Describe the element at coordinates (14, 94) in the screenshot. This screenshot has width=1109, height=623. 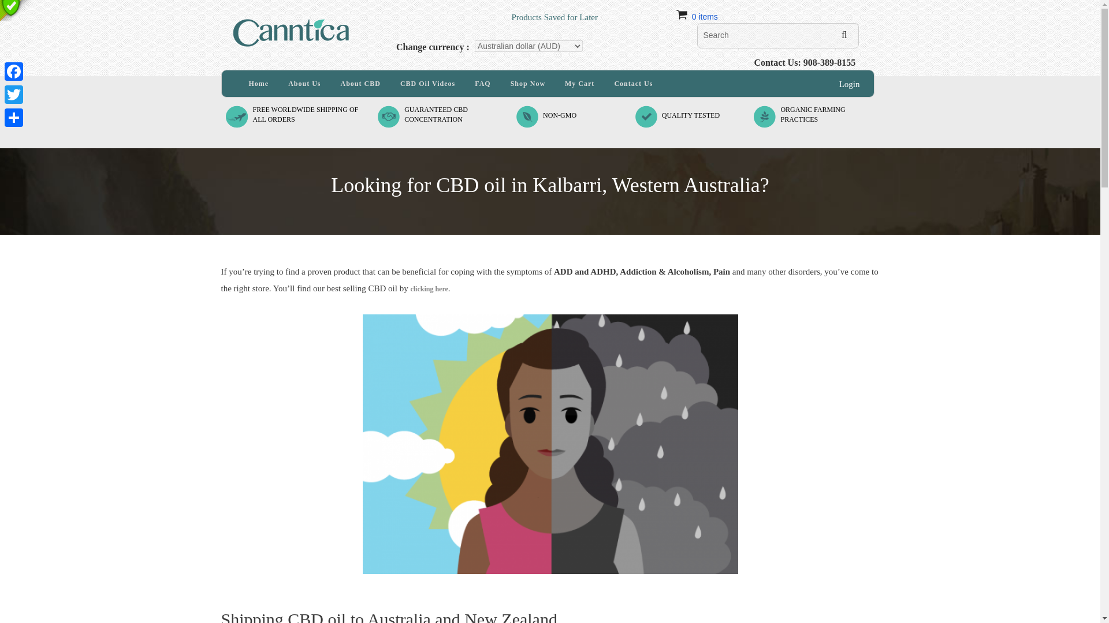
I see `Twitter` at that location.